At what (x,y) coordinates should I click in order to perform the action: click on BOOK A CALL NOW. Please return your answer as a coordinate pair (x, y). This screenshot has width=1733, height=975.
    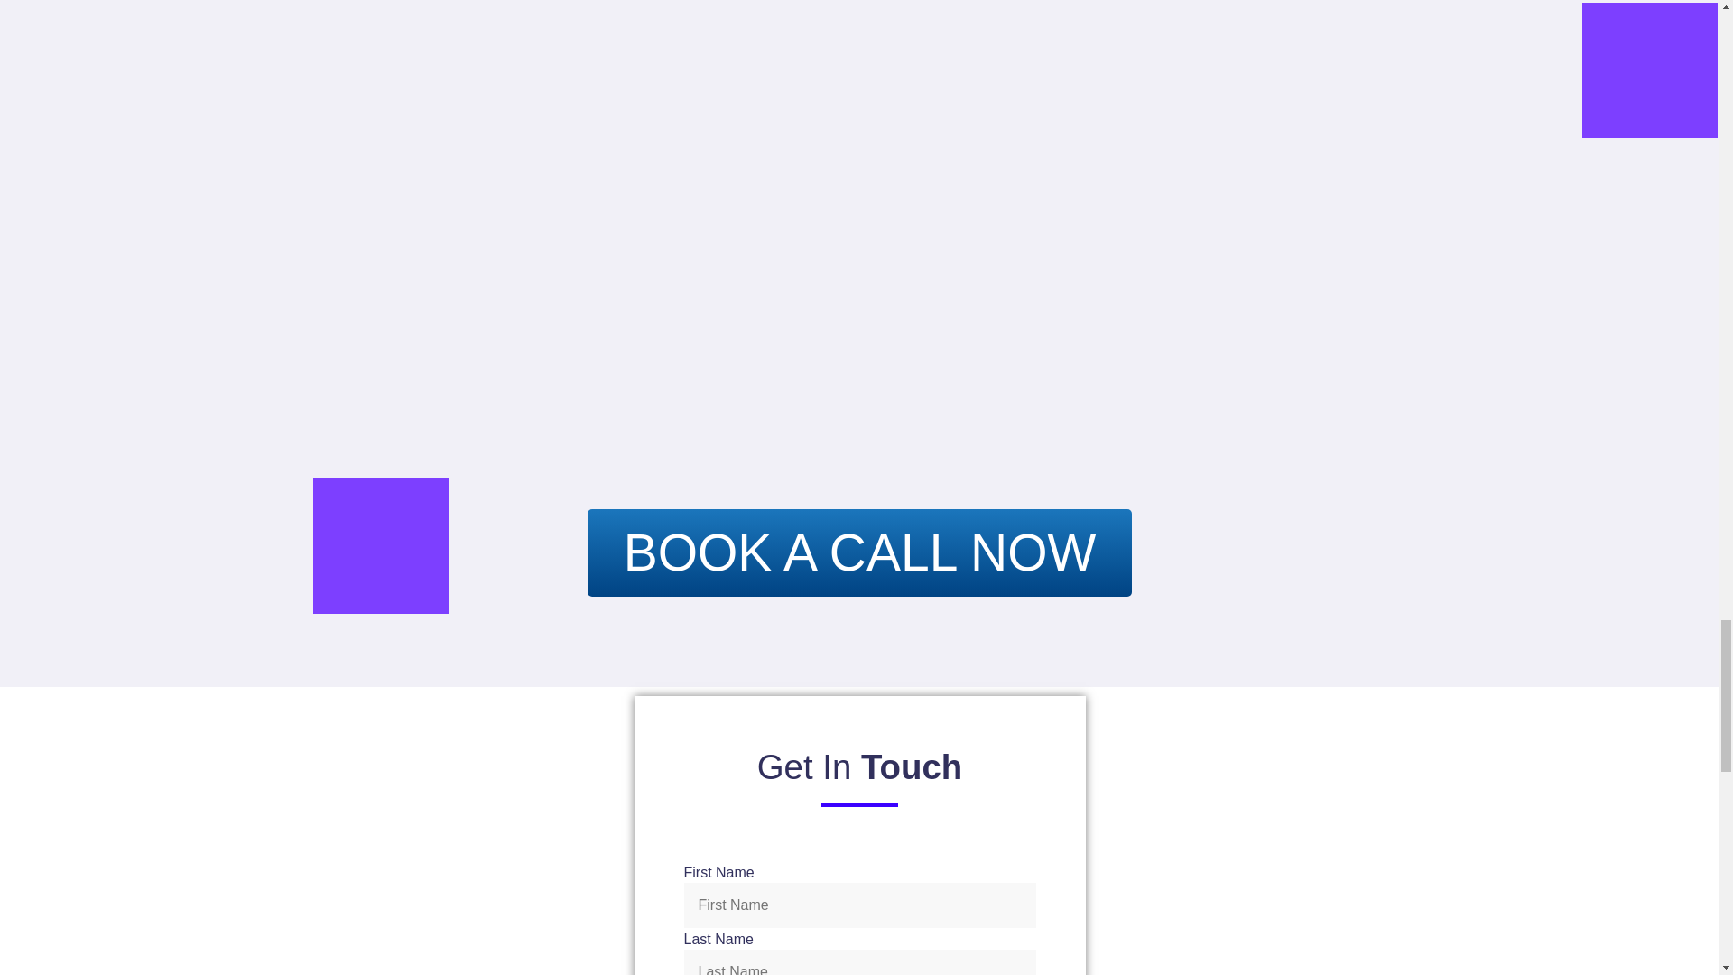
    Looking at the image, I should click on (859, 552).